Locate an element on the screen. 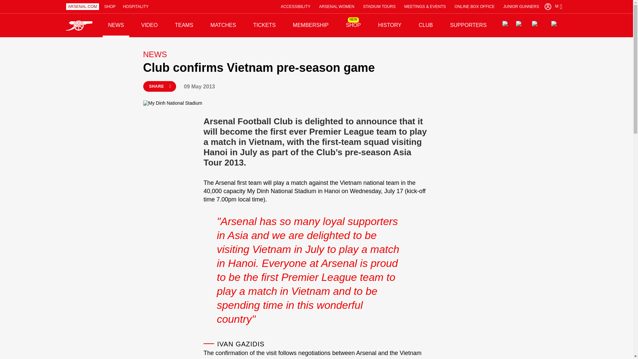  HISTORY is located at coordinates (389, 25).